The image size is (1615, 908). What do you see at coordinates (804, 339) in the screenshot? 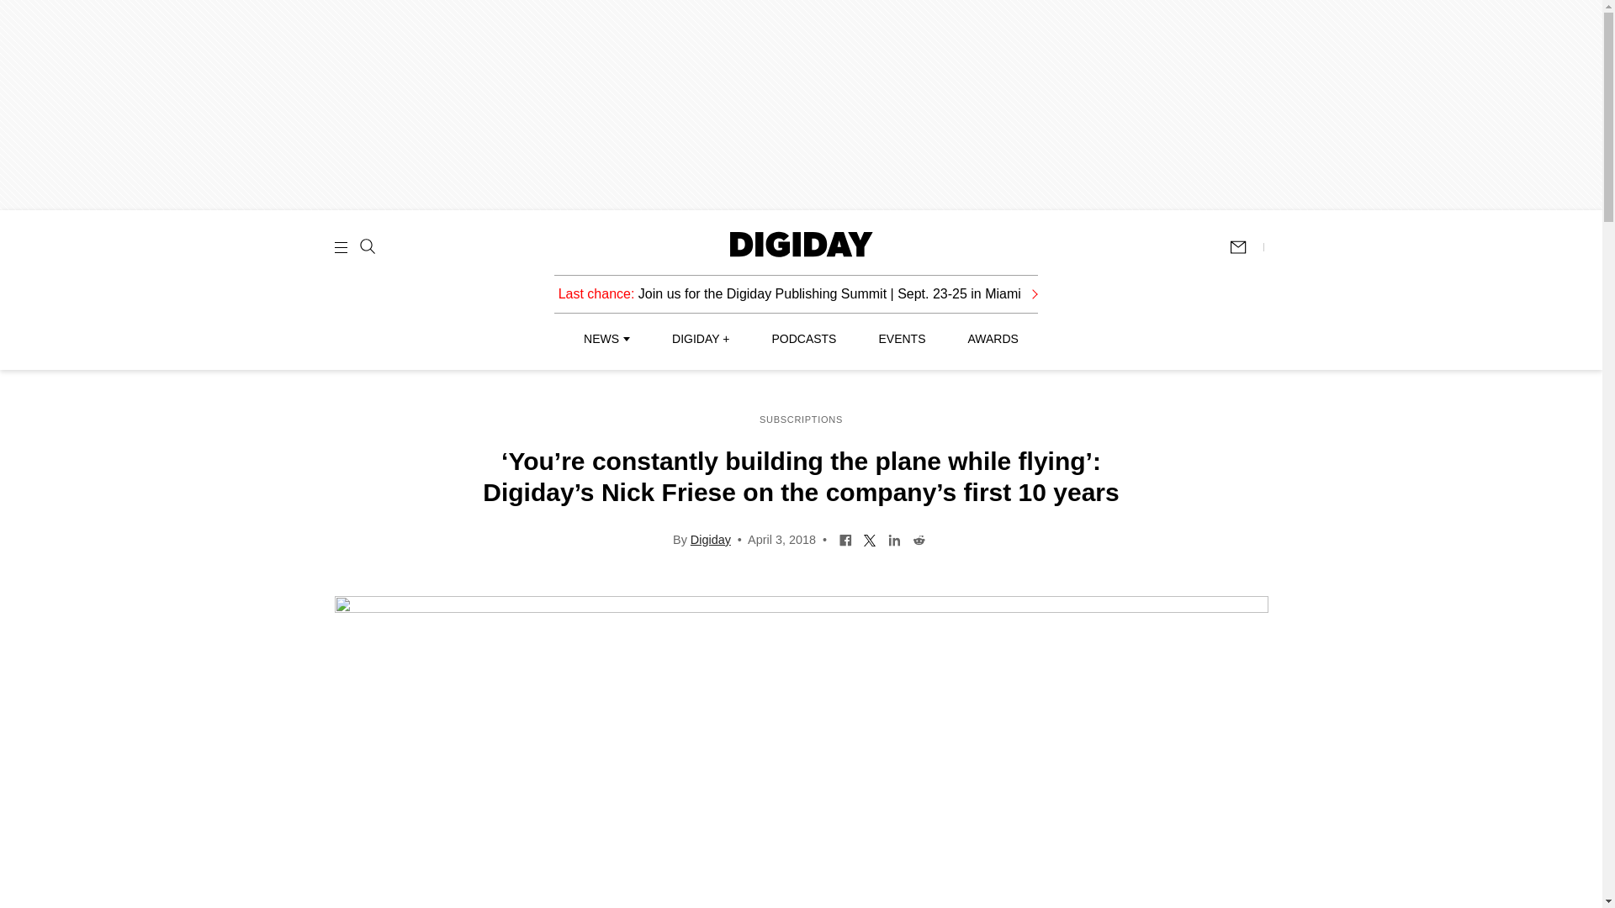
I see `PODCASTS` at bounding box center [804, 339].